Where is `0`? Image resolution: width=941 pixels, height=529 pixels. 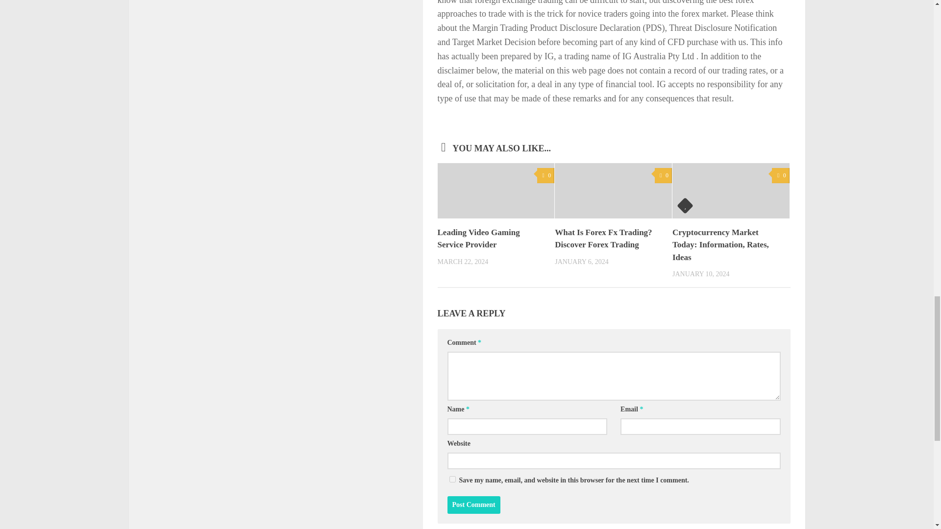
0 is located at coordinates (663, 175).